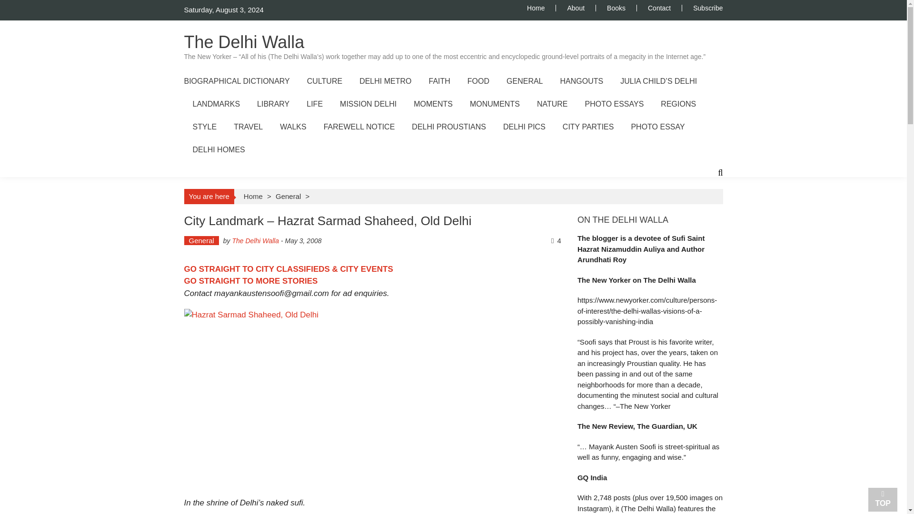 This screenshot has height=514, width=914. What do you see at coordinates (449, 127) in the screenshot?
I see `DELHI PROUSTIANS` at bounding box center [449, 127].